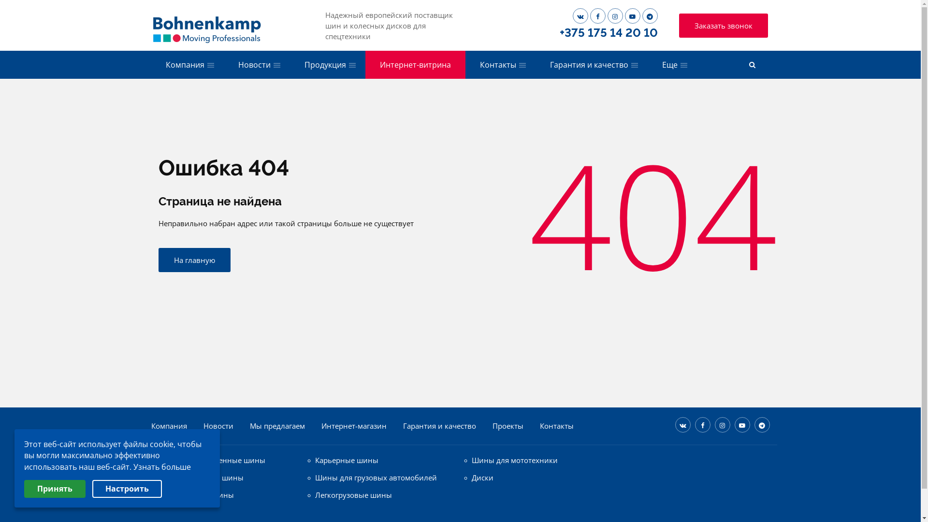 Image resolution: width=928 pixels, height=522 pixels. What do you see at coordinates (207, 25) in the screenshot?
I see `Bohnenkamp Russia` at bounding box center [207, 25].